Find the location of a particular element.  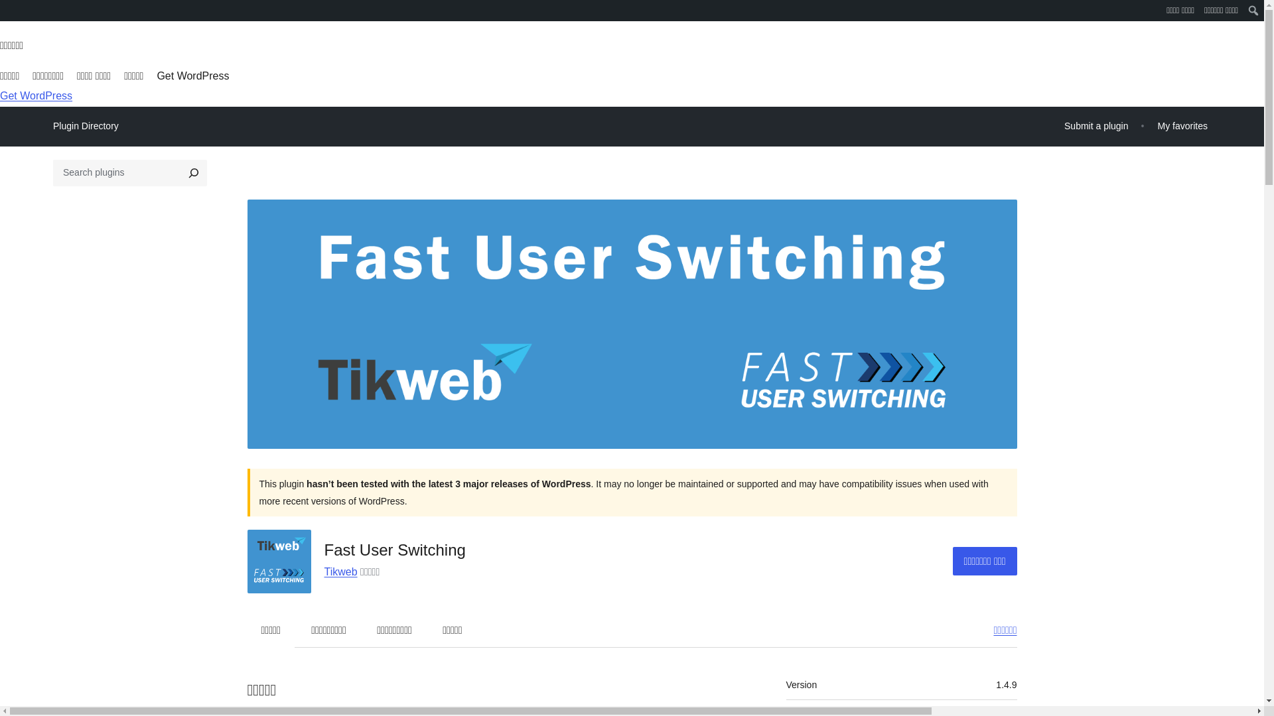

My favorites is located at coordinates (1182, 126).